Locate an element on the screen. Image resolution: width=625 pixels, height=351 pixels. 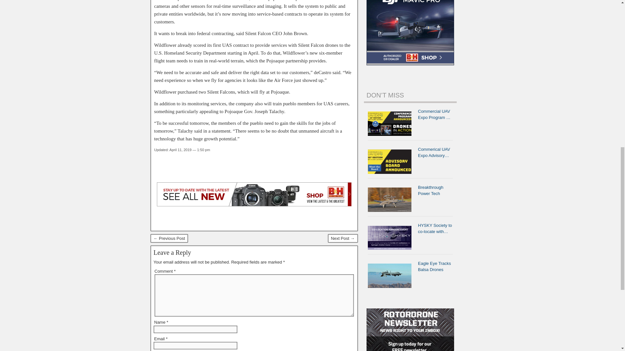
BVLOS Traffic Tests is located at coordinates (169, 239).